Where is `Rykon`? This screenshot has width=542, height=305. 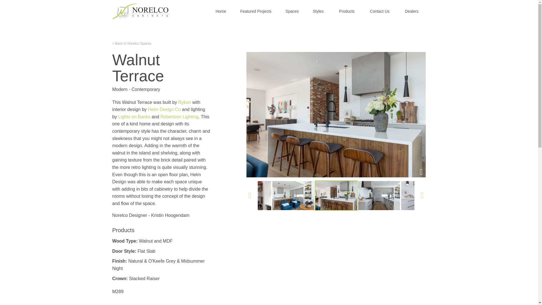 Rykon is located at coordinates (184, 102).